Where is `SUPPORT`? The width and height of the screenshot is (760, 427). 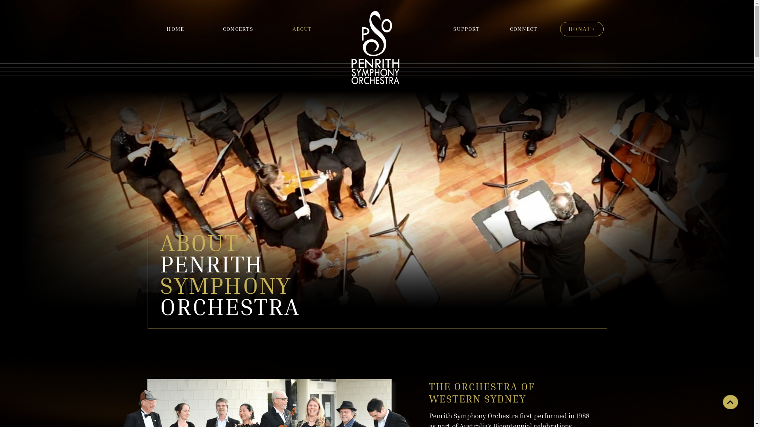
SUPPORT is located at coordinates (466, 29).